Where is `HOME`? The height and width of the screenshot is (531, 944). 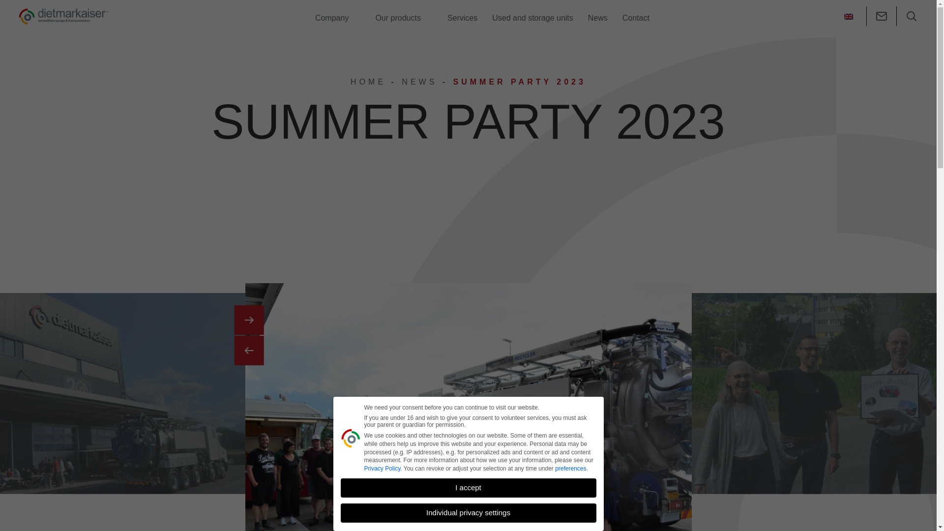
HOME is located at coordinates (368, 82).